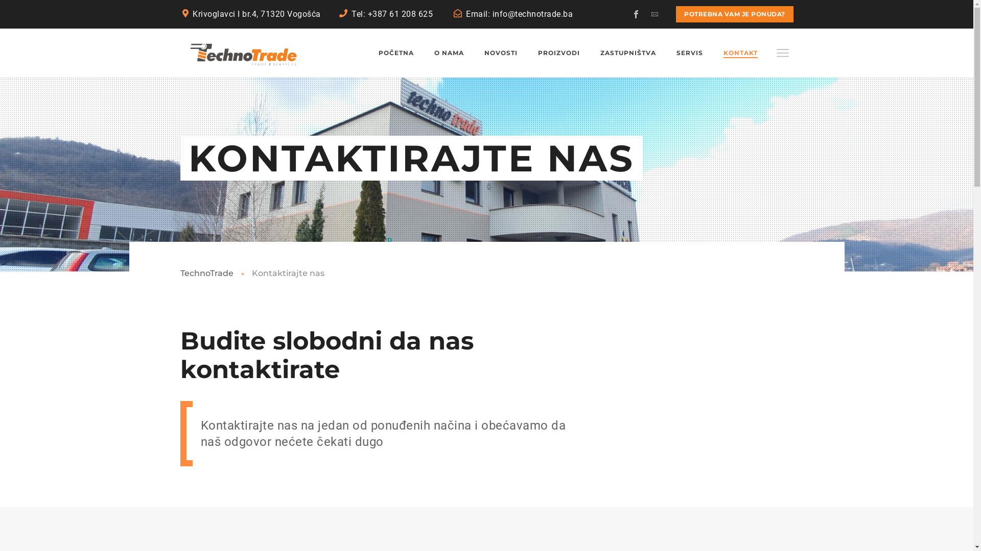 The height and width of the screenshot is (551, 981). What do you see at coordinates (735, 14) in the screenshot?
I see `POTREBNA VAM JE PONUDA?` at bounding box center [735, 14].